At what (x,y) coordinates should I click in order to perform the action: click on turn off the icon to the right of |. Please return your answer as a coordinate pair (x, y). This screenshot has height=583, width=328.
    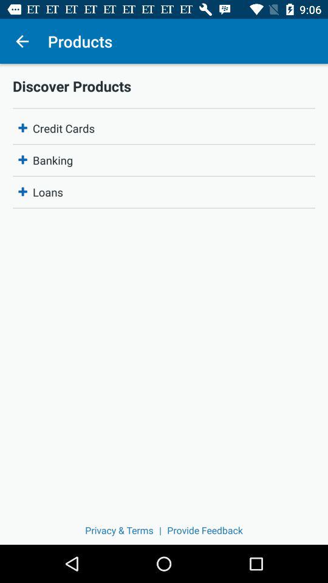
    Looking at the image, I should click on (205, 530).